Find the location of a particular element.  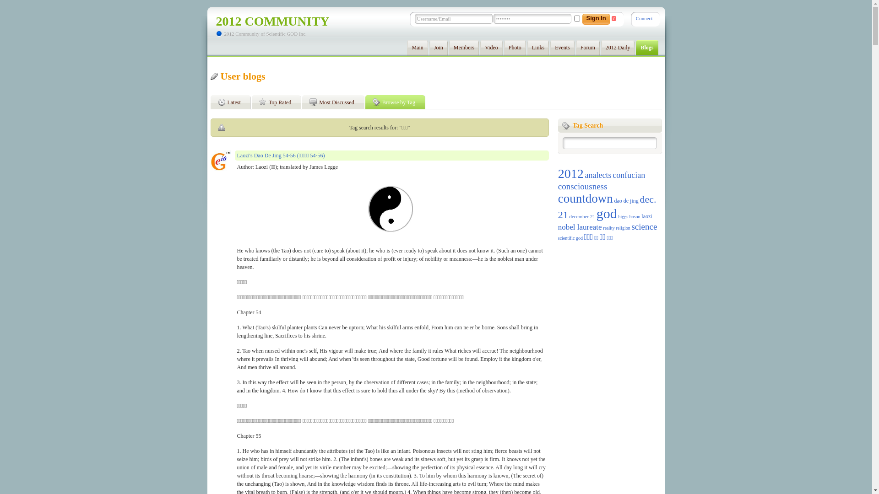

science is located at coordinates (644, 227).